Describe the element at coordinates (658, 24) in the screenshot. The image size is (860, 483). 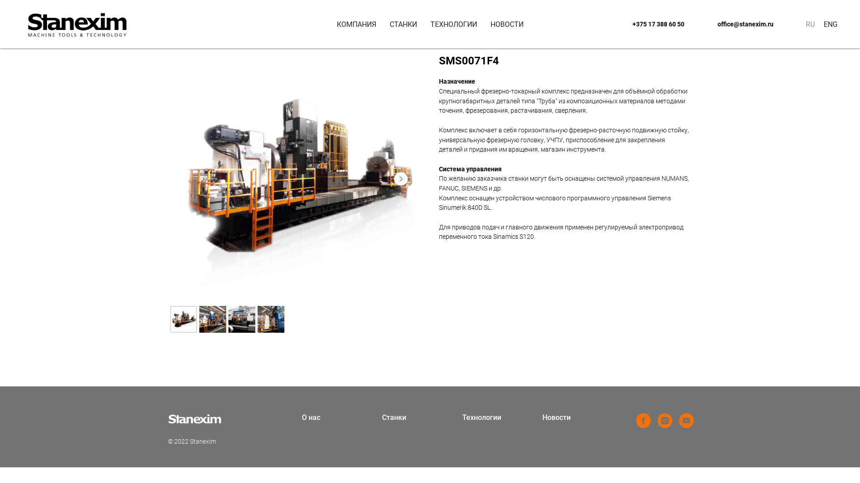
I see `+375 17 388 60 50` at that location.